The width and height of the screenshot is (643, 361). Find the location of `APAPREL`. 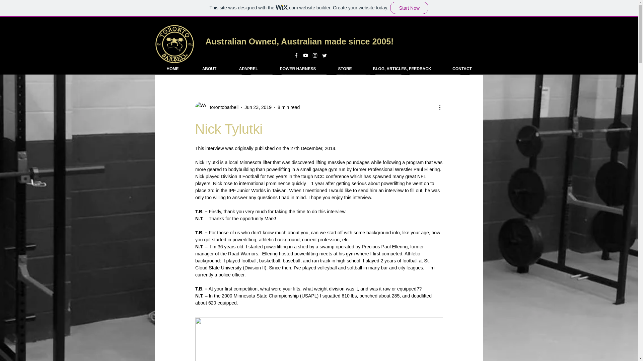

APAPREL is located at coordinates (248, 69).